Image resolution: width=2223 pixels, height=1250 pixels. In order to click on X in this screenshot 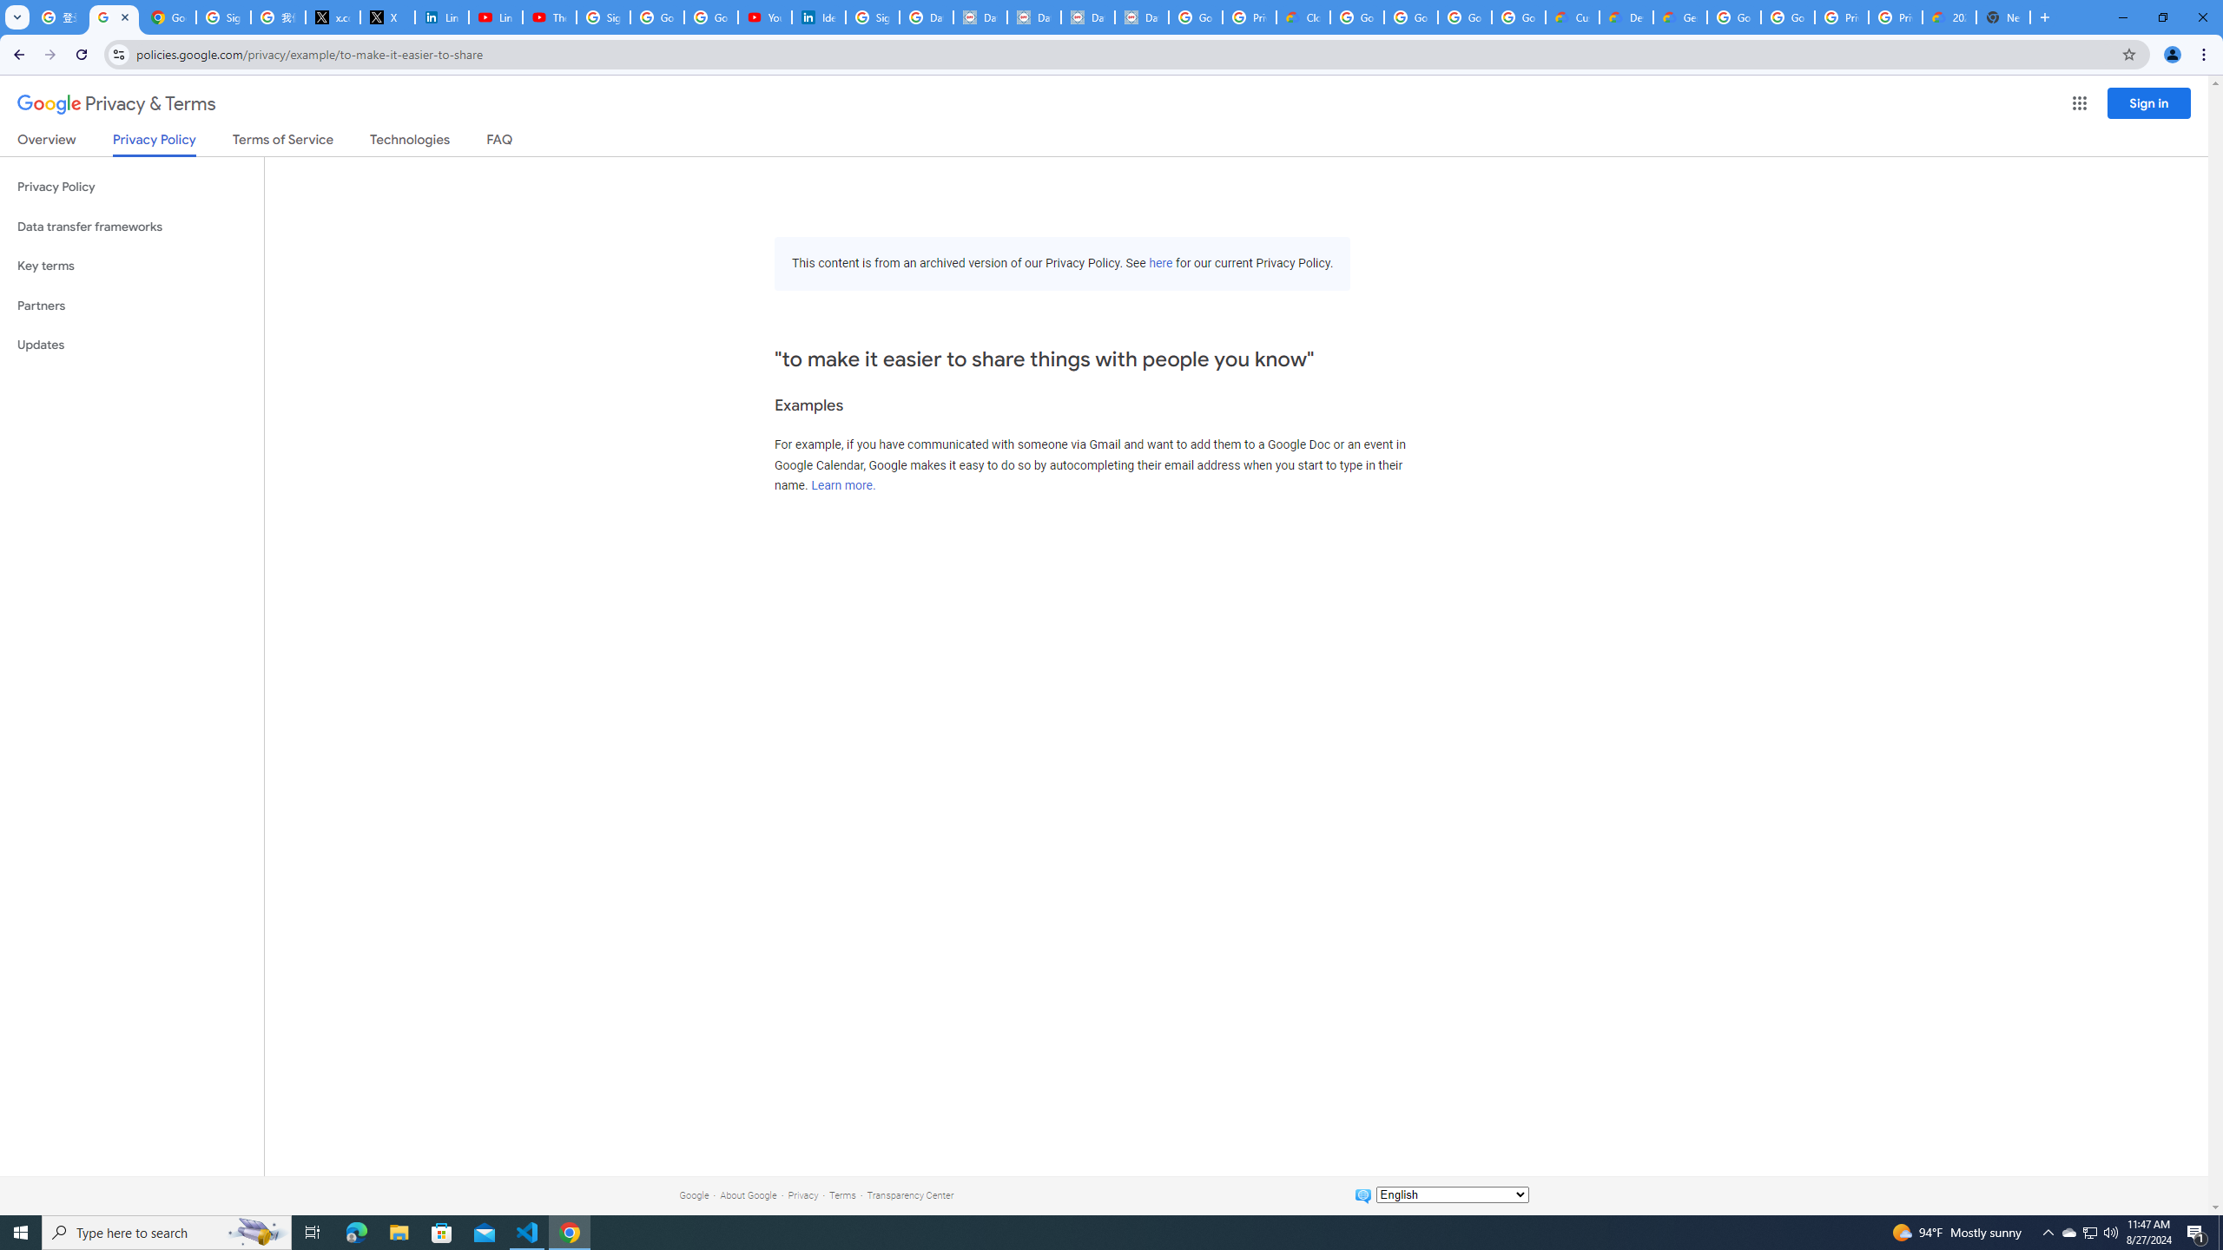, I will do `click(387, 17)`.